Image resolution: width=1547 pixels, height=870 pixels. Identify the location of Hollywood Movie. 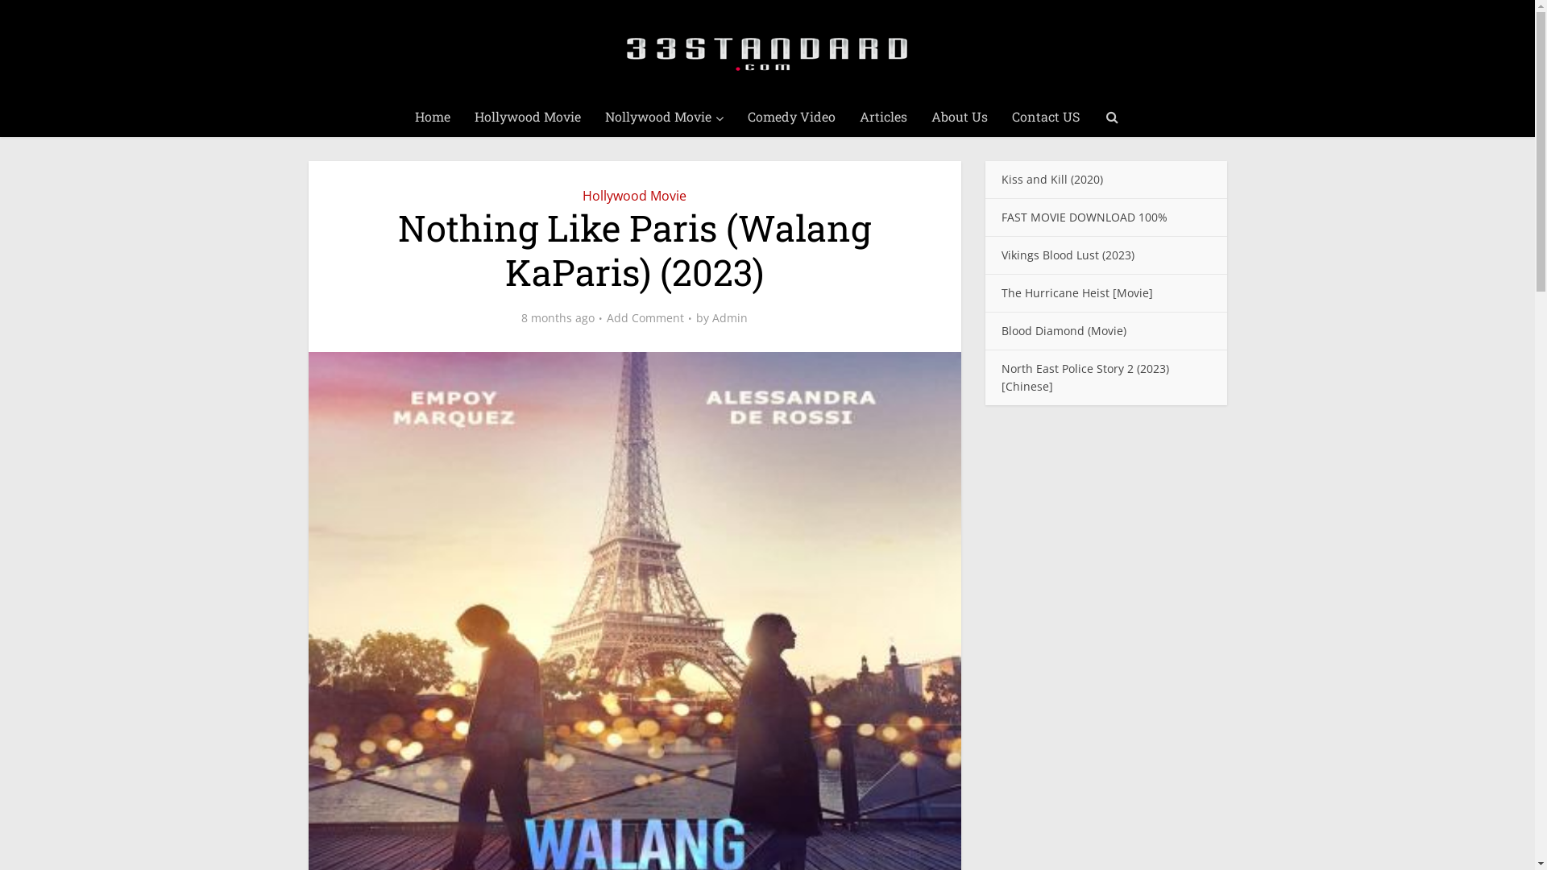
(635, 196).